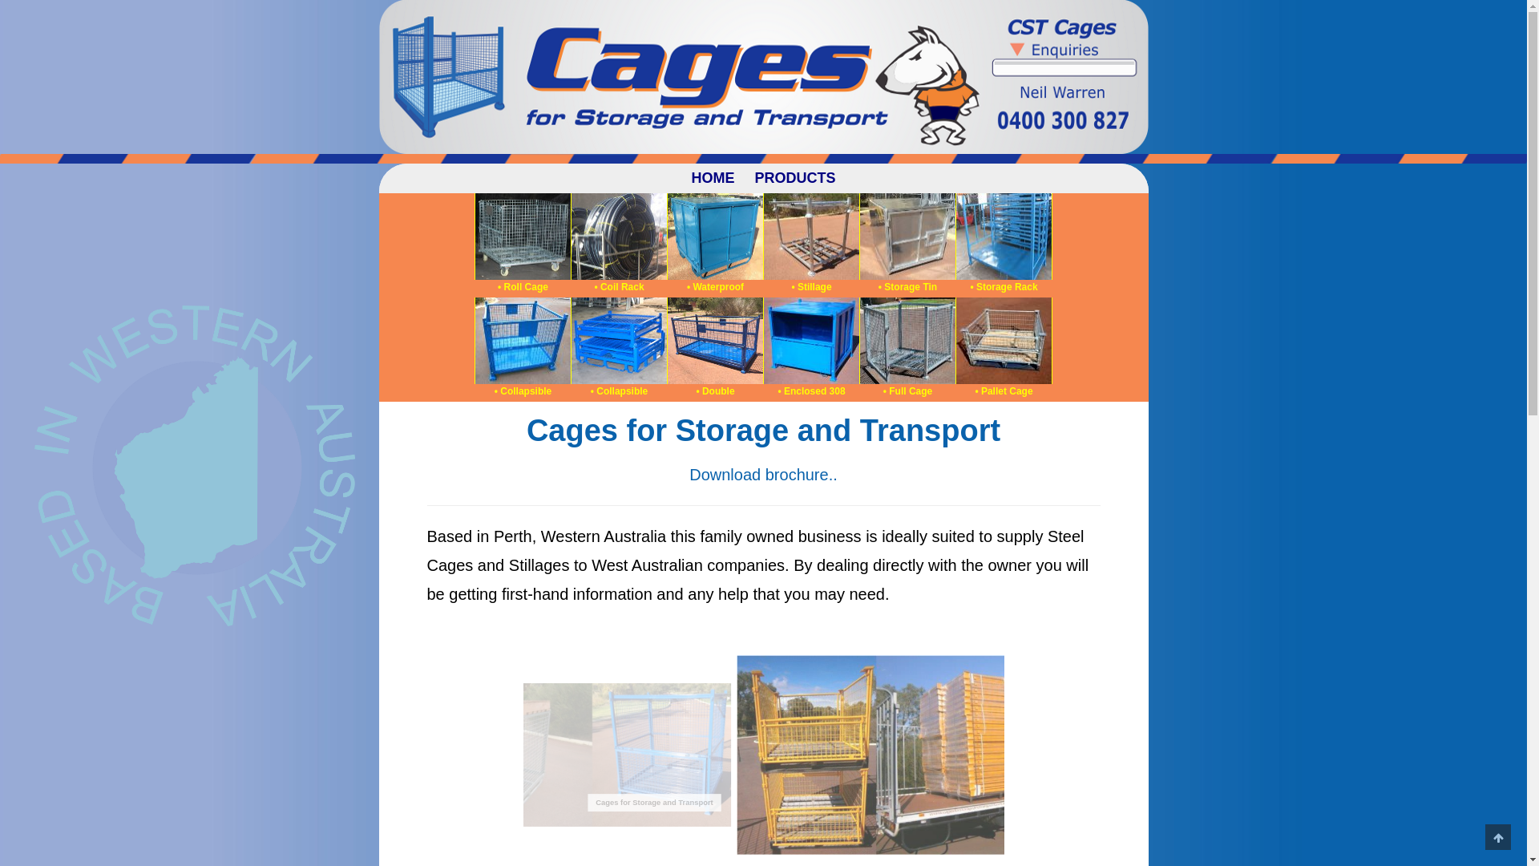 The width and height of the screenshot is (1539, 866). I want to click on Download brochure.., so click(763, 475).